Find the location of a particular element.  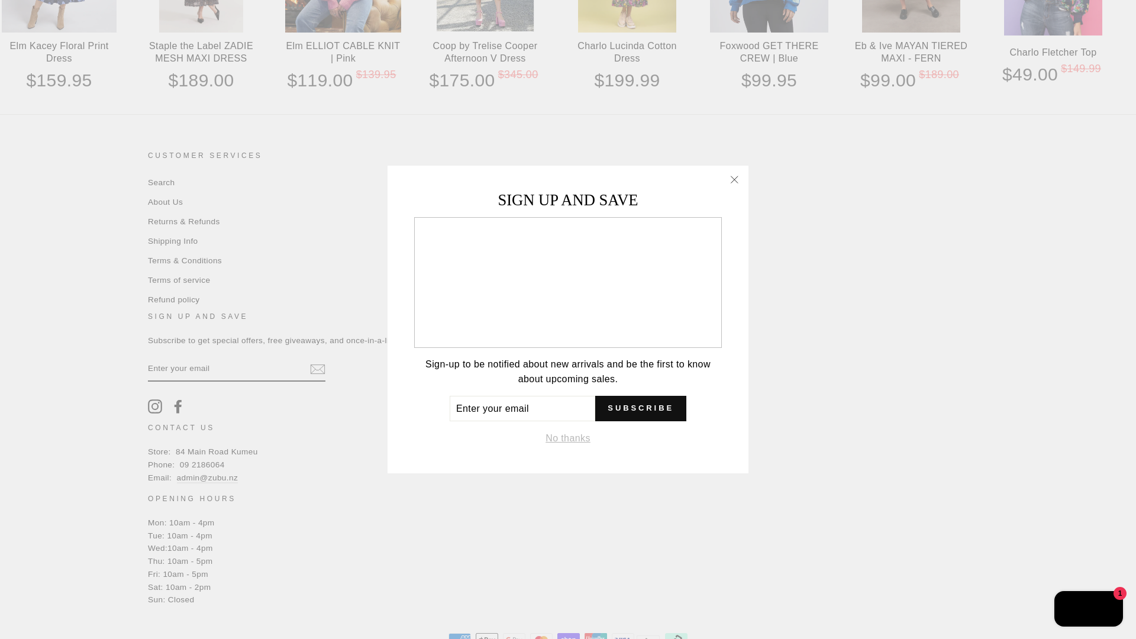

Apple Pay is located at coordinates (487, 636).